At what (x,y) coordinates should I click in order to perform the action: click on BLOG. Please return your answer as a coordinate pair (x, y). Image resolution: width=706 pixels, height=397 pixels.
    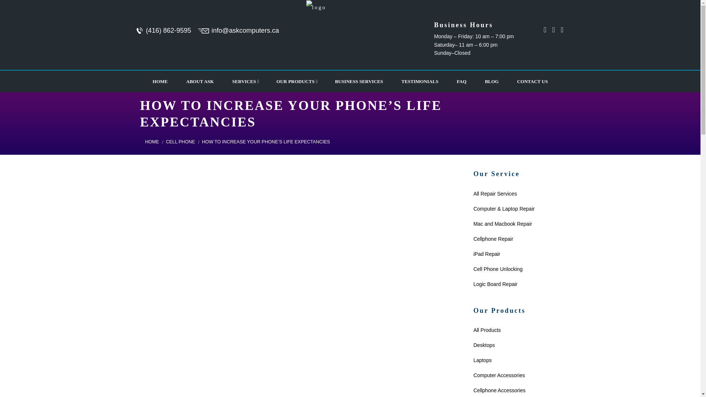
    Looking at the image, I should click on (492, 81).